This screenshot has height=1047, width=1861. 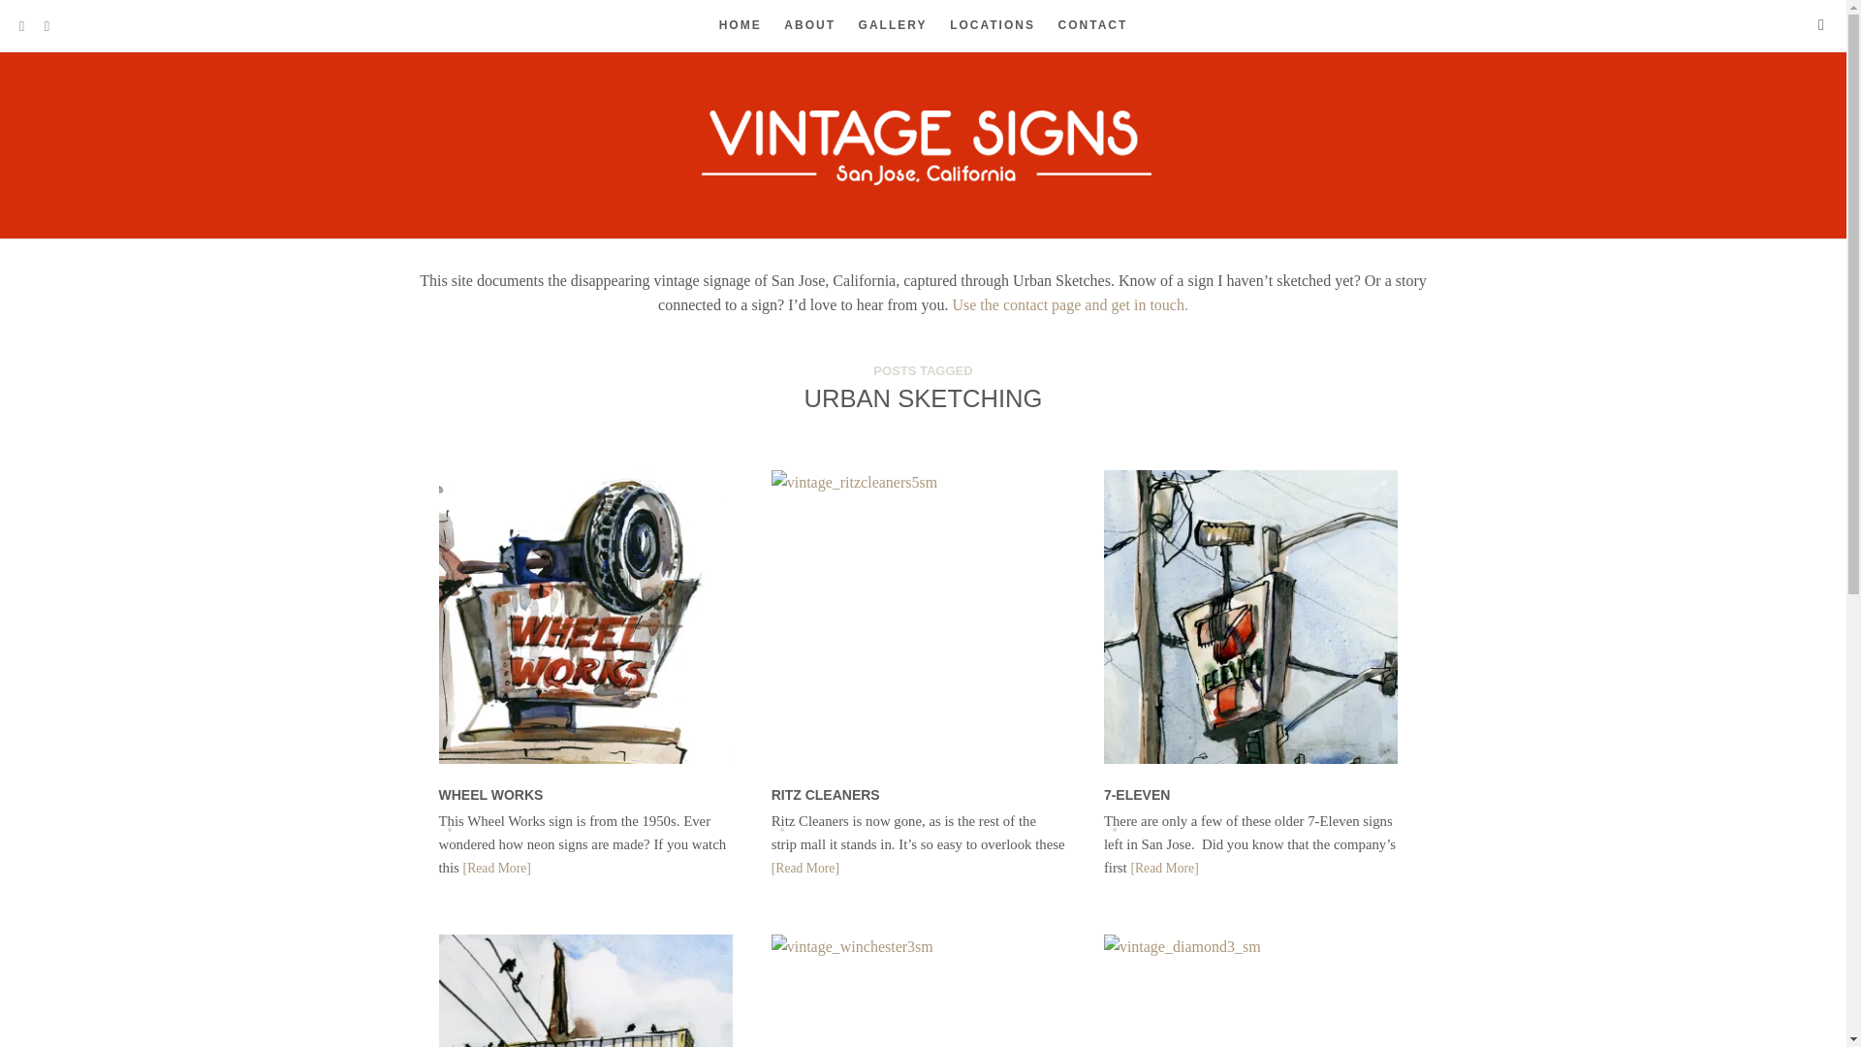 I want to click on WHEEL WORKS, so click(x=490, y=795).